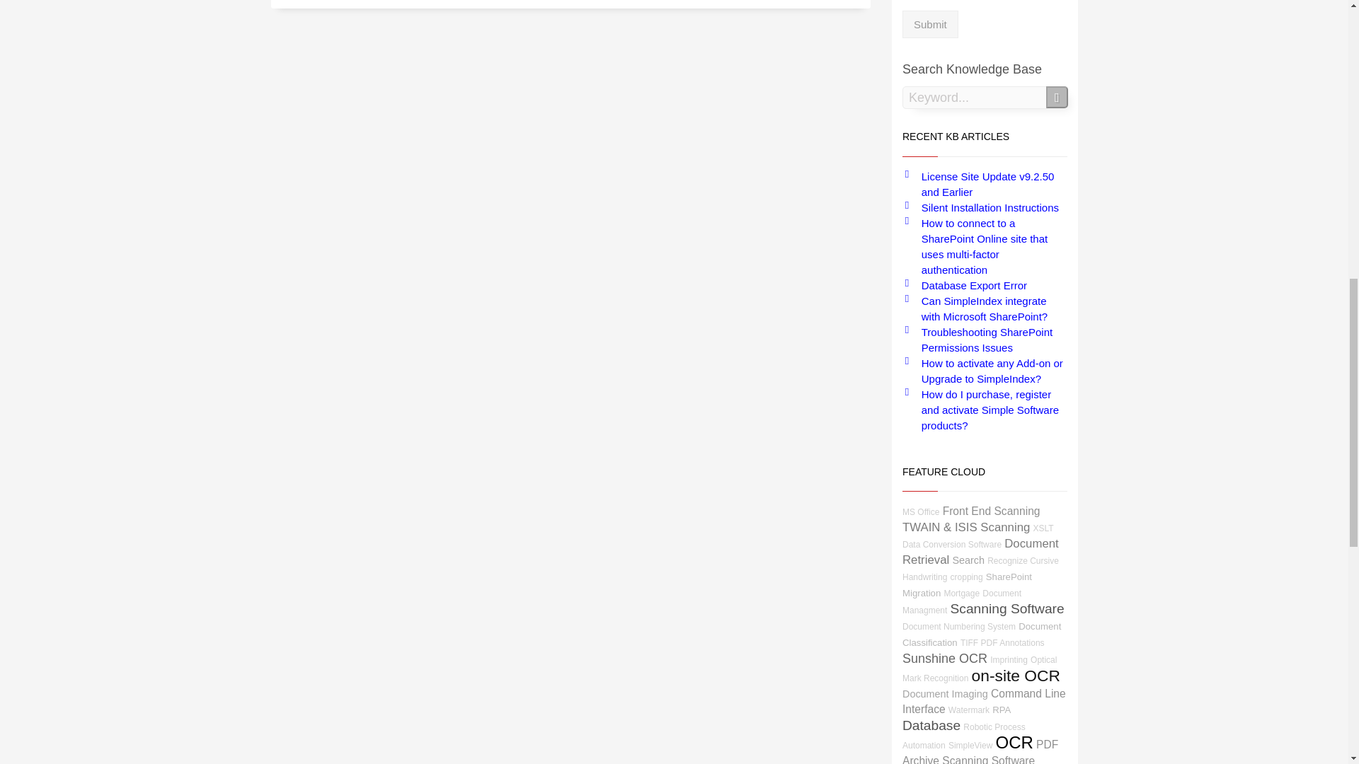  Describe the element at coordinates (967, 584) in the screenshot. I see `9 topics` at that location.